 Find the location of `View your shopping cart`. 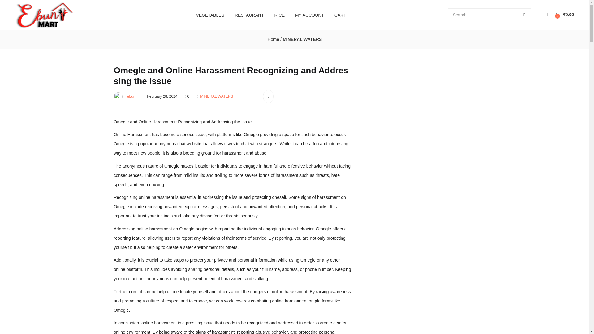

View your shopping cart is located at coordinates (564, 15).